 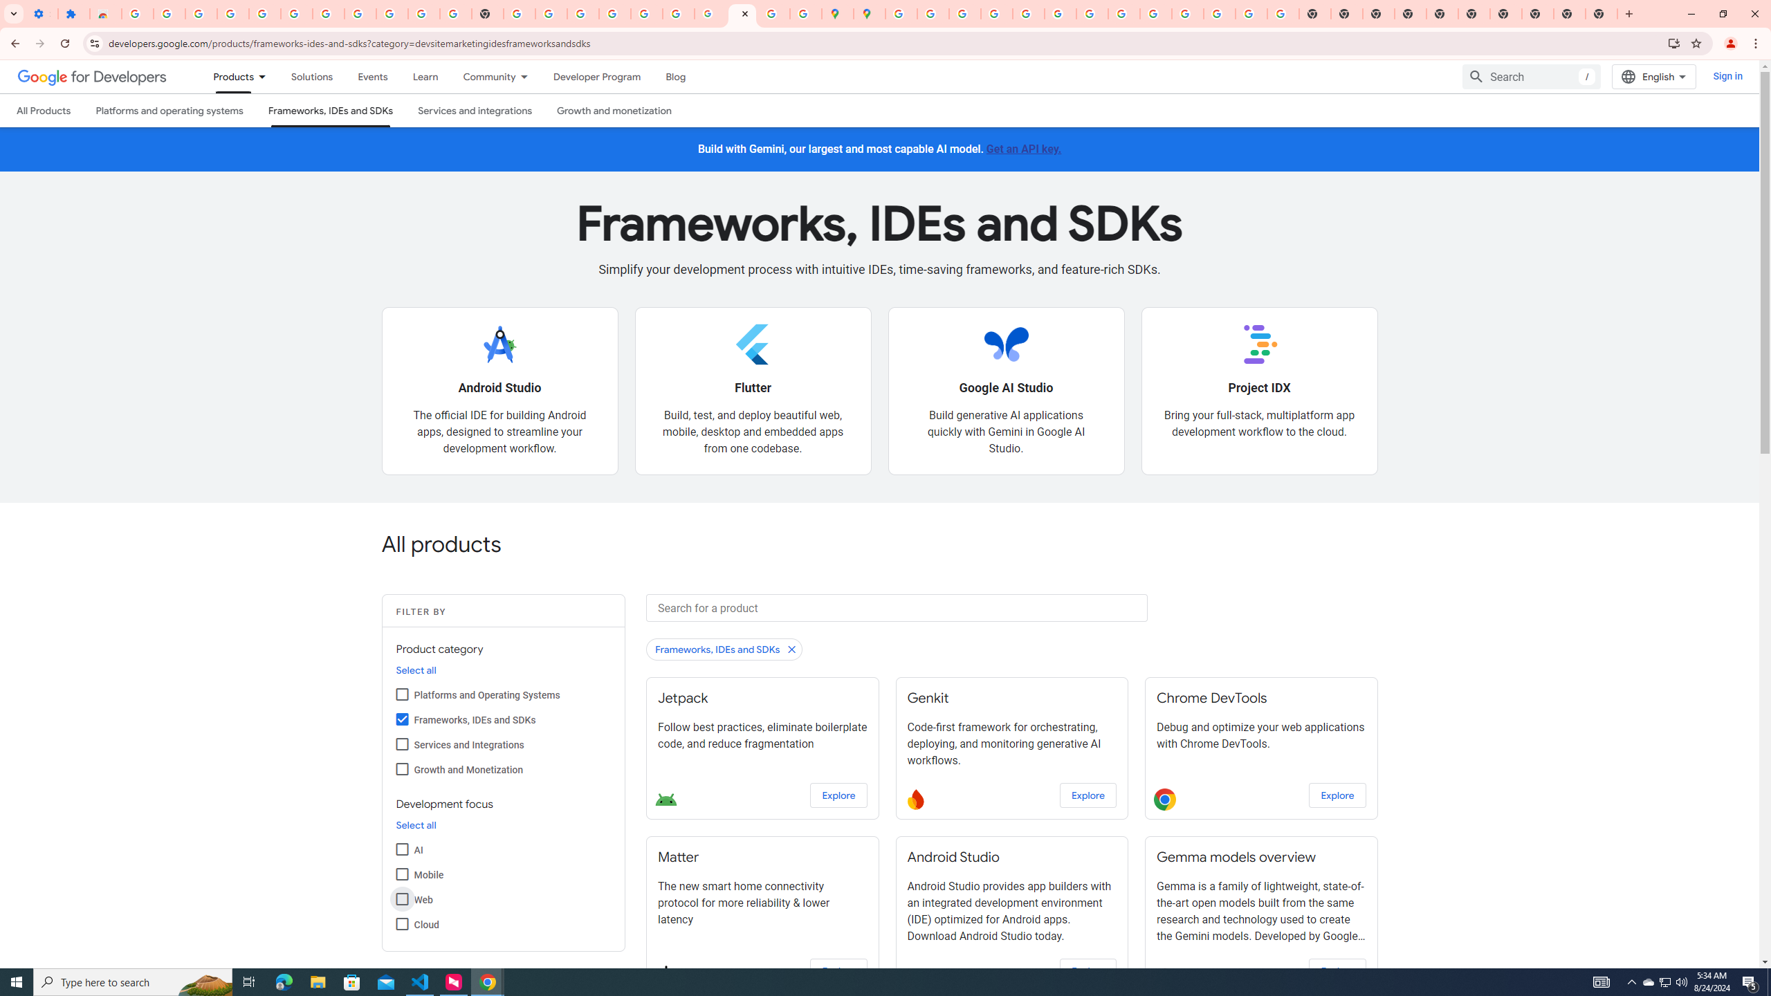 I want to click on Explore, so click(x=1337, y=971).